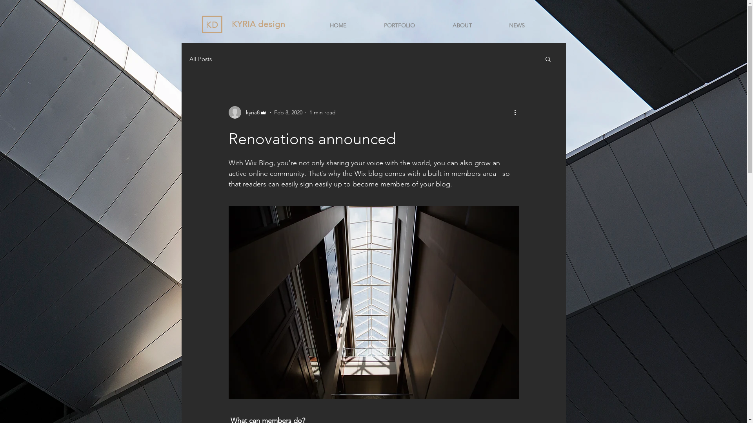  What do you see at coordinates (399, 25) in the screenshot?
I see `PORTFOLIO` at bounding box center [399, 25].